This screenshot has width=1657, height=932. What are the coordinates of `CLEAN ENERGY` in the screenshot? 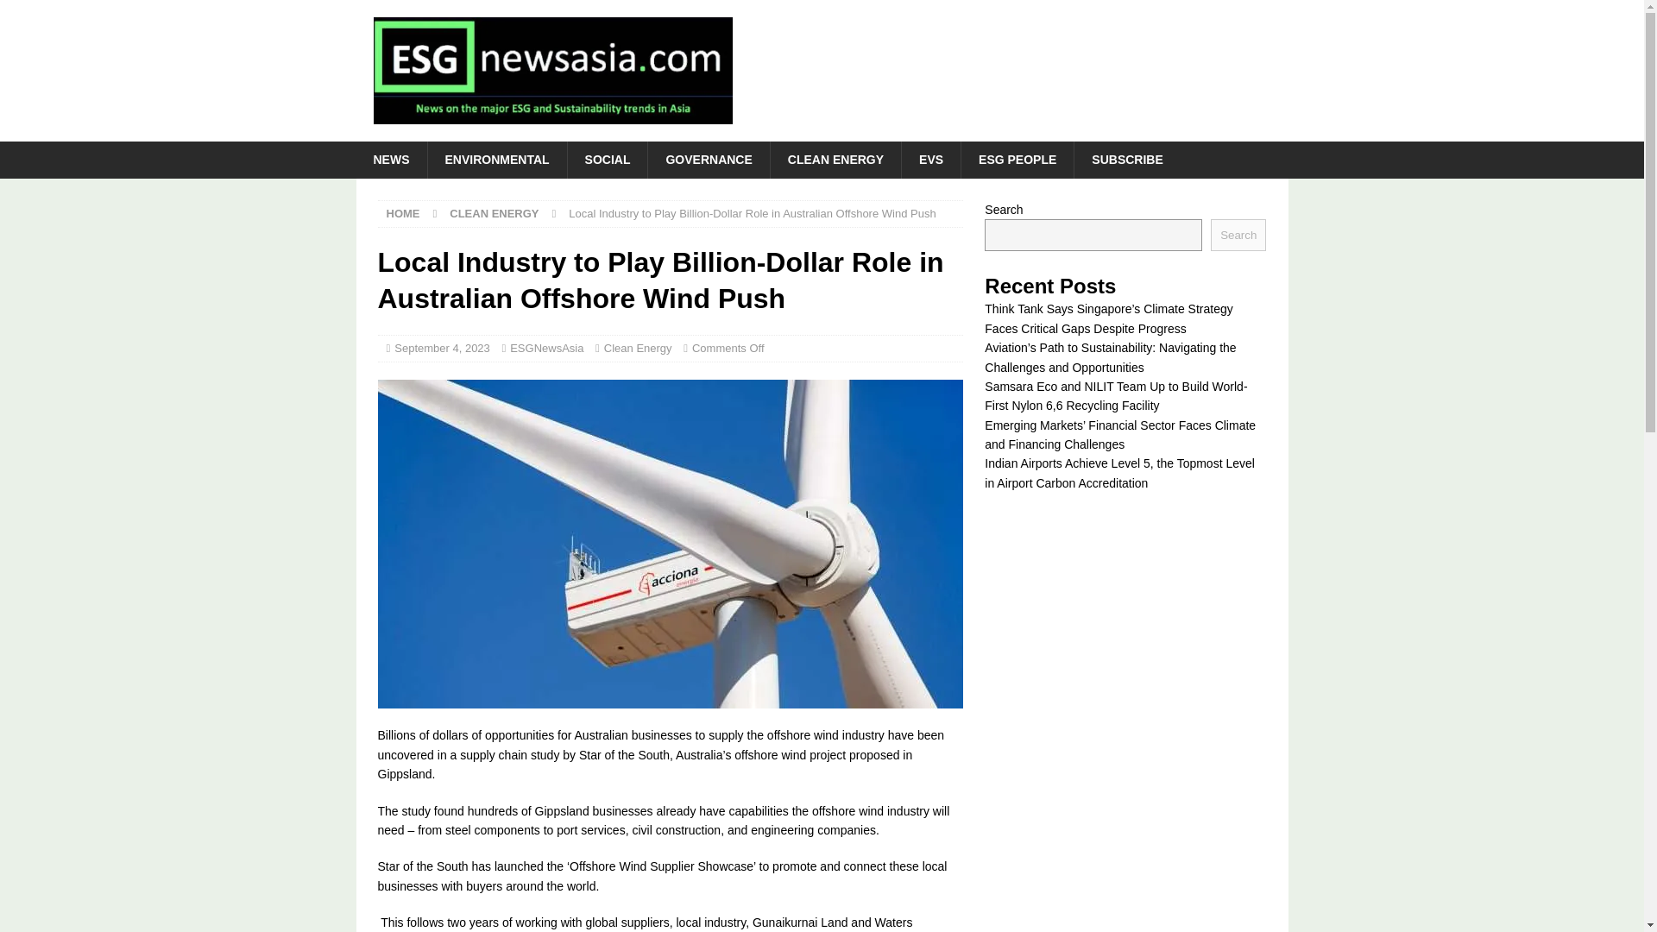 It's located at (494, 212).